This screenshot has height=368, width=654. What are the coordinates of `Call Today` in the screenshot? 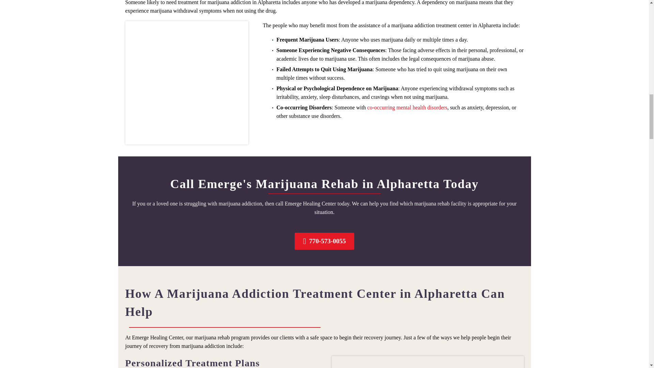 It's located at (324, 241).